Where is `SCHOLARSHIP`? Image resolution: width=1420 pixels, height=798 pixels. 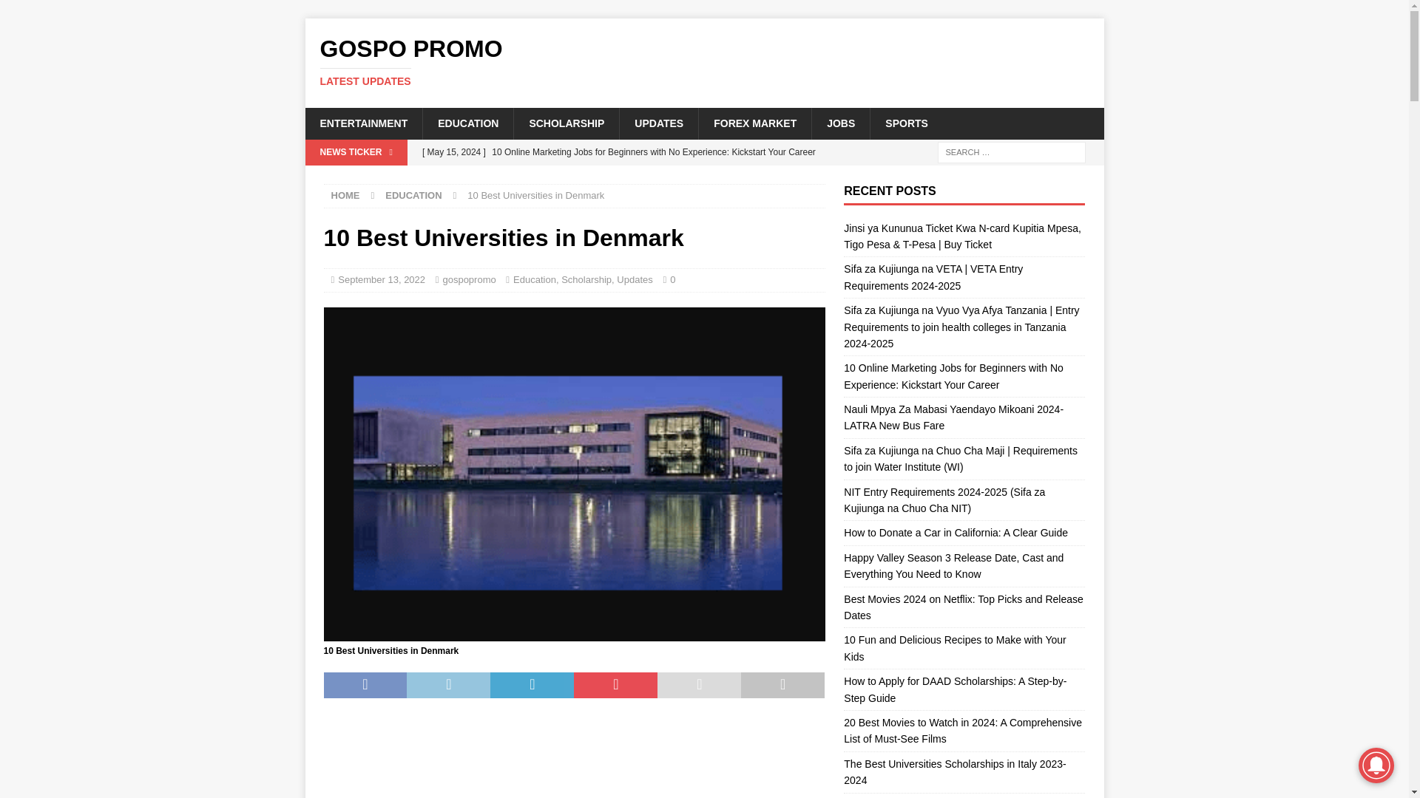
SCHOLARSHIP is located at coordinates (754, 123).